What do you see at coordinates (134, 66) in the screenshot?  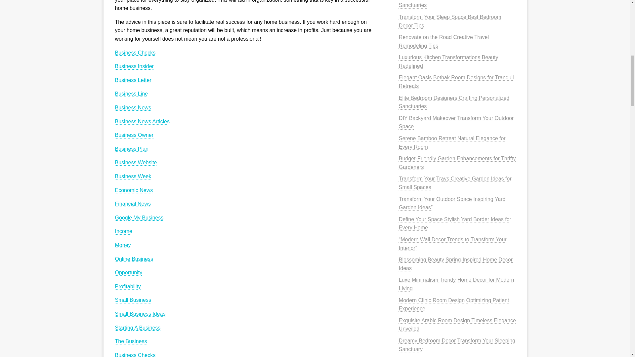 I see `Business Insider` at bounding box center [134, 66].